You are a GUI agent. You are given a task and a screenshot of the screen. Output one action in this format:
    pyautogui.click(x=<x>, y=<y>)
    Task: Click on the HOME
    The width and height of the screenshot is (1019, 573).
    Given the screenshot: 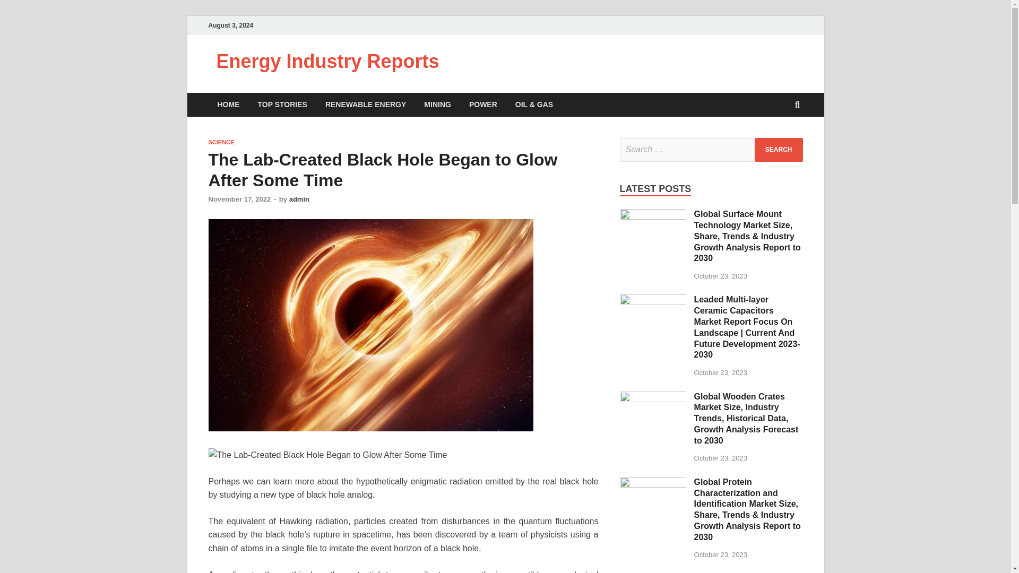 What is the action you would take?
    pyautogui.click(x=228, y=105)
    